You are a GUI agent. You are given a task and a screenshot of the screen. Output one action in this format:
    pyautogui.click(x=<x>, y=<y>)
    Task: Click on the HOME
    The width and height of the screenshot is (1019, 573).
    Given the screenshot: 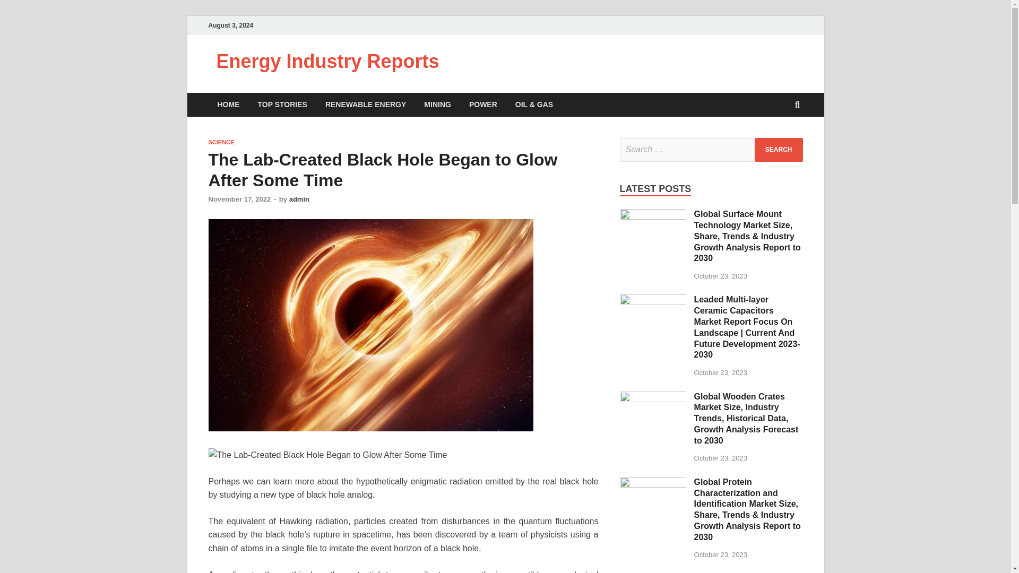 What is the action you would take?
    pyautogui.click(x=228, y=105)
    